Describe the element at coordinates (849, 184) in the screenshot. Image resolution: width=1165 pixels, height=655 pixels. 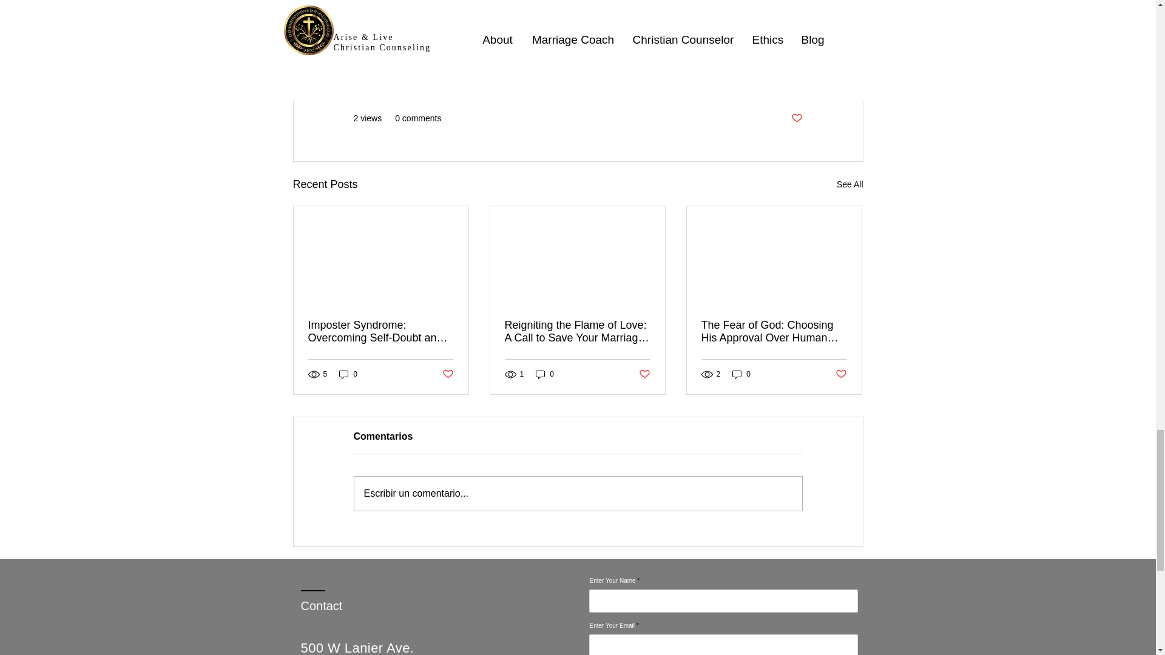
I see `See All` at that location.